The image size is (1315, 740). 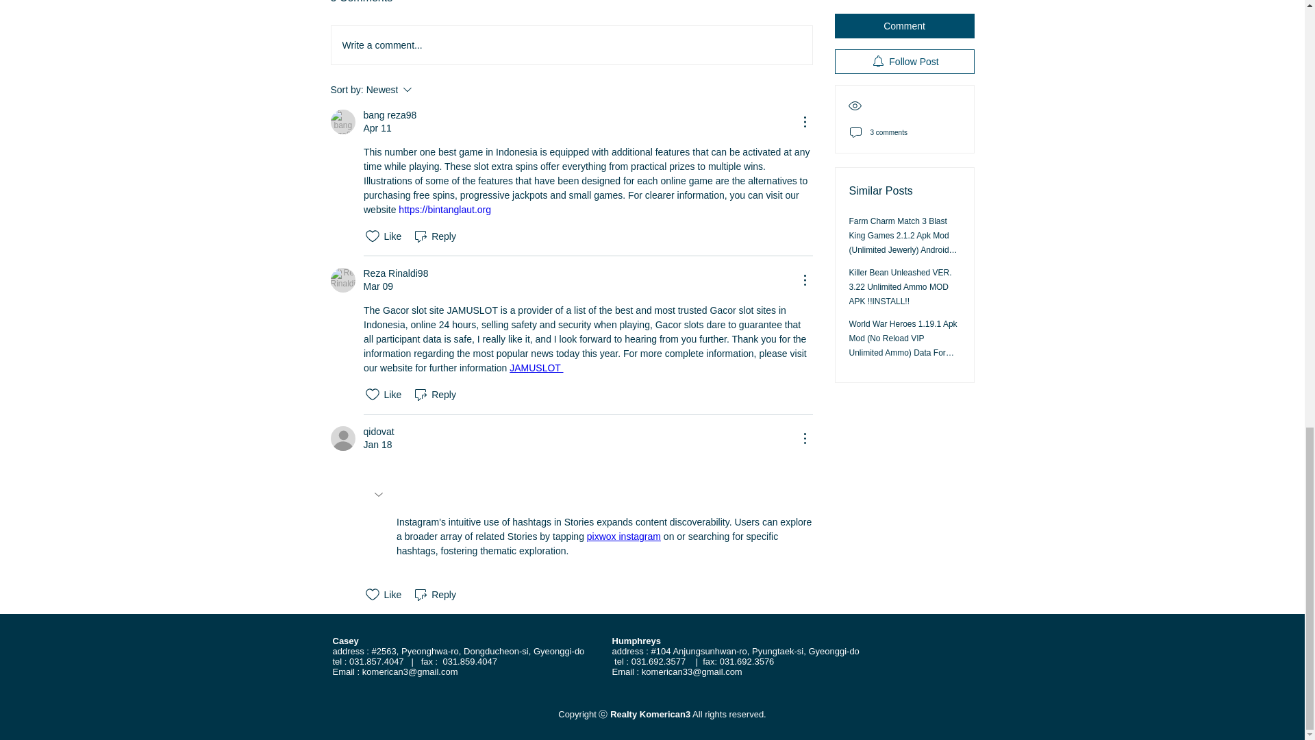 What do you see at coordinates (623, 536) in the screenshot?
I see `pixwox instagram` at bounding box center [623, 536].